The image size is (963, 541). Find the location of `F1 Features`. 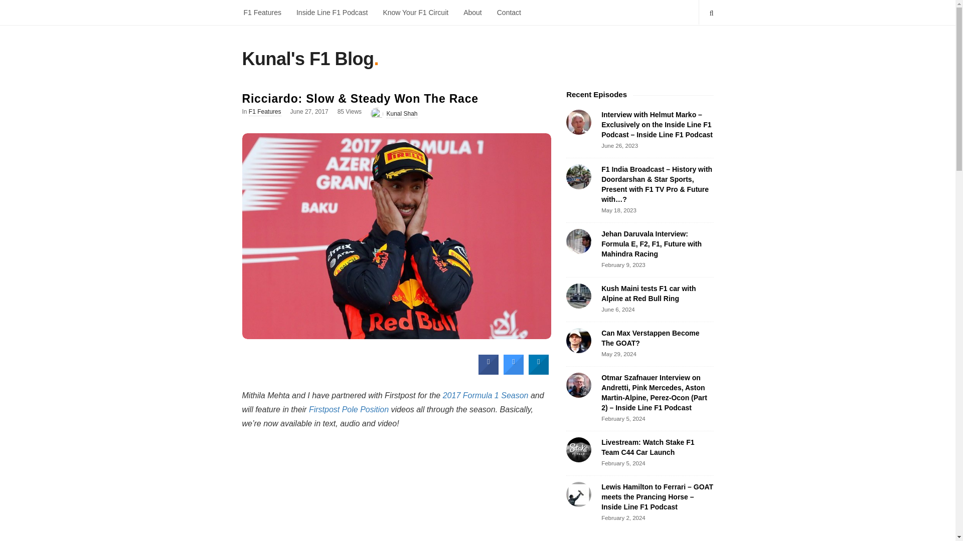

F1 Features is located at coordinates (265, 112).